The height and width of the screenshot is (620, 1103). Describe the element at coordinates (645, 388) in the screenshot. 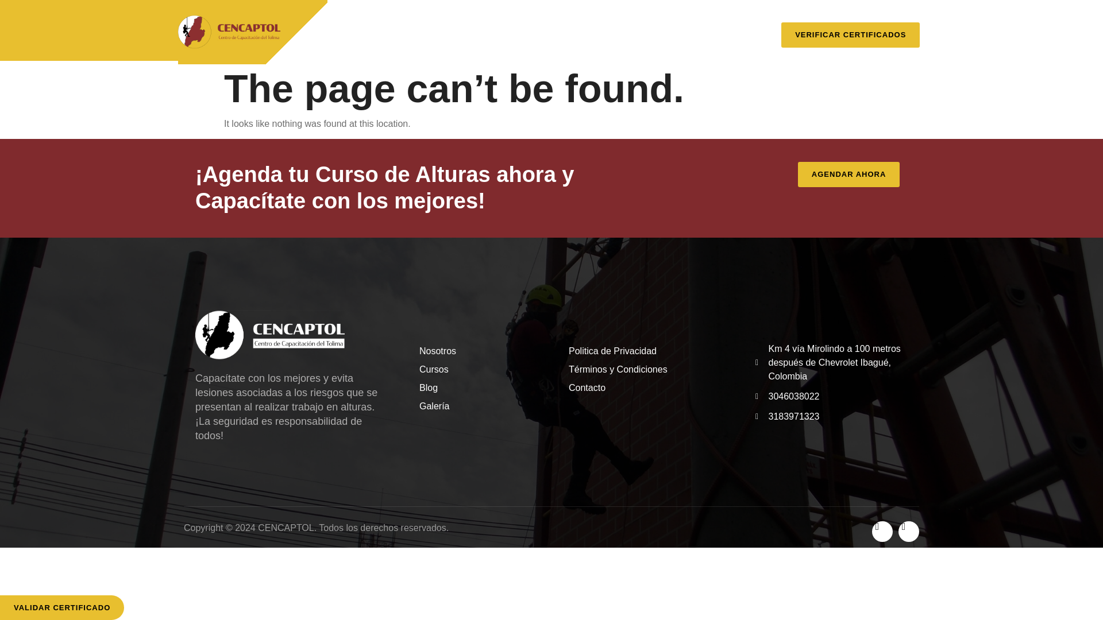

I see `Contacto` at that location.